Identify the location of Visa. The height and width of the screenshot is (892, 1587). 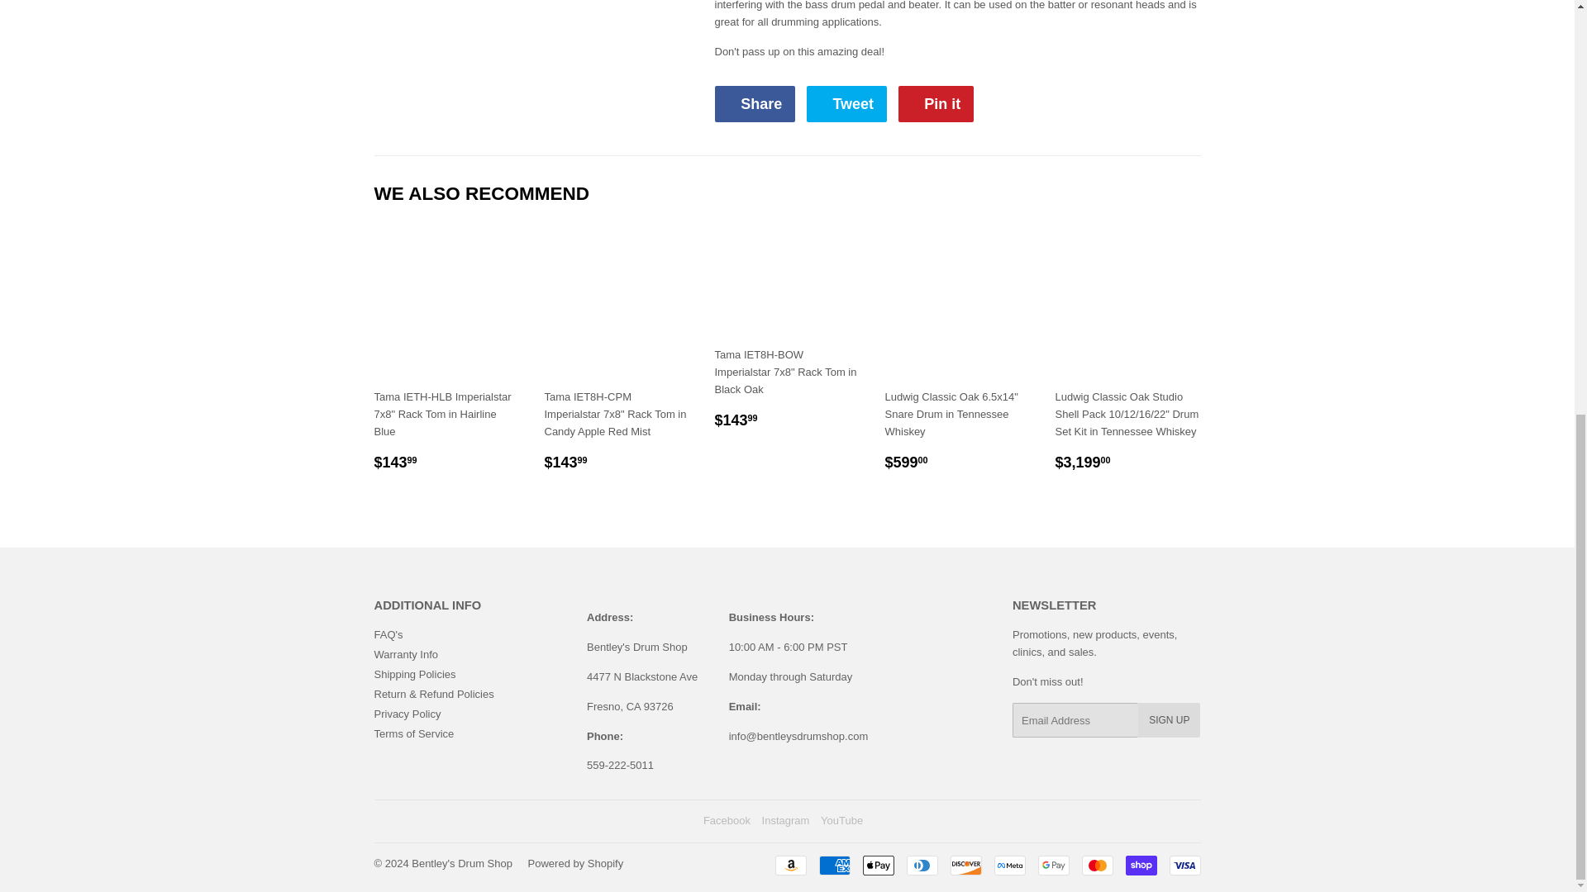
(1184, 865).